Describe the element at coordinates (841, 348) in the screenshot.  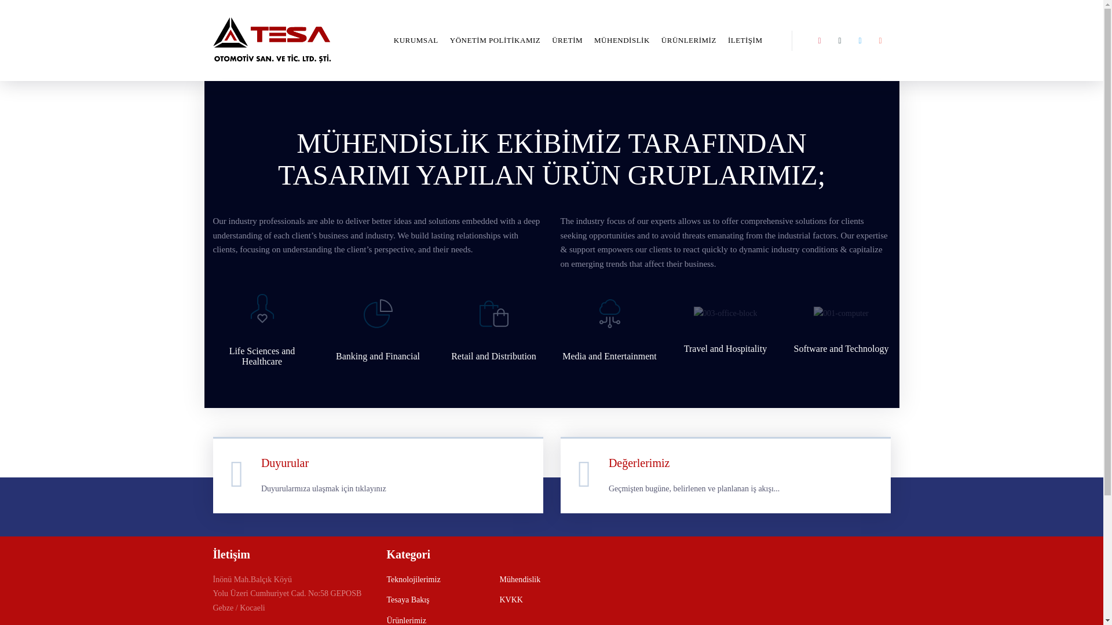
I see `Software and Technology` at that location.